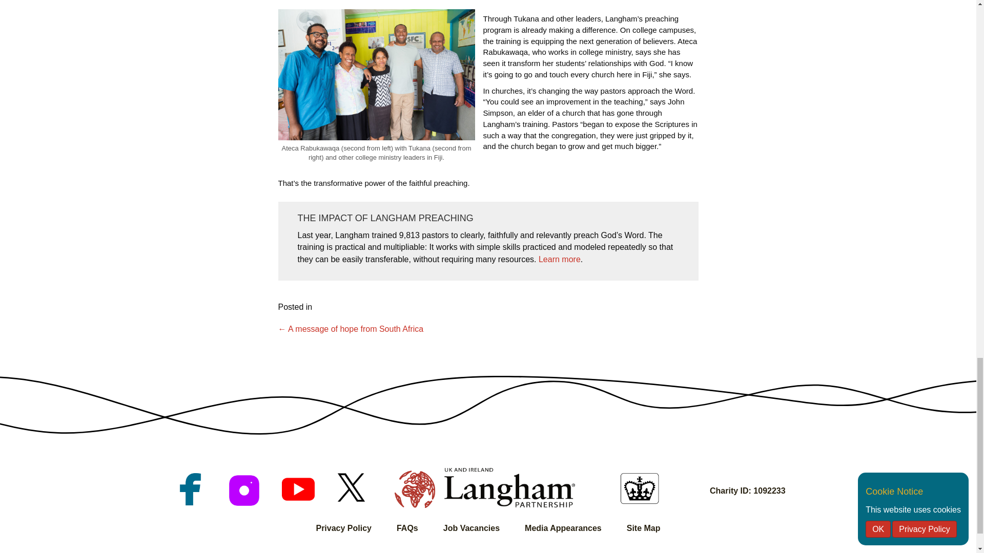 This screenshot has width=984, height=553. Describe the element at coordinates (190, 490) in the screenshot. I see `Facebook` at that location.